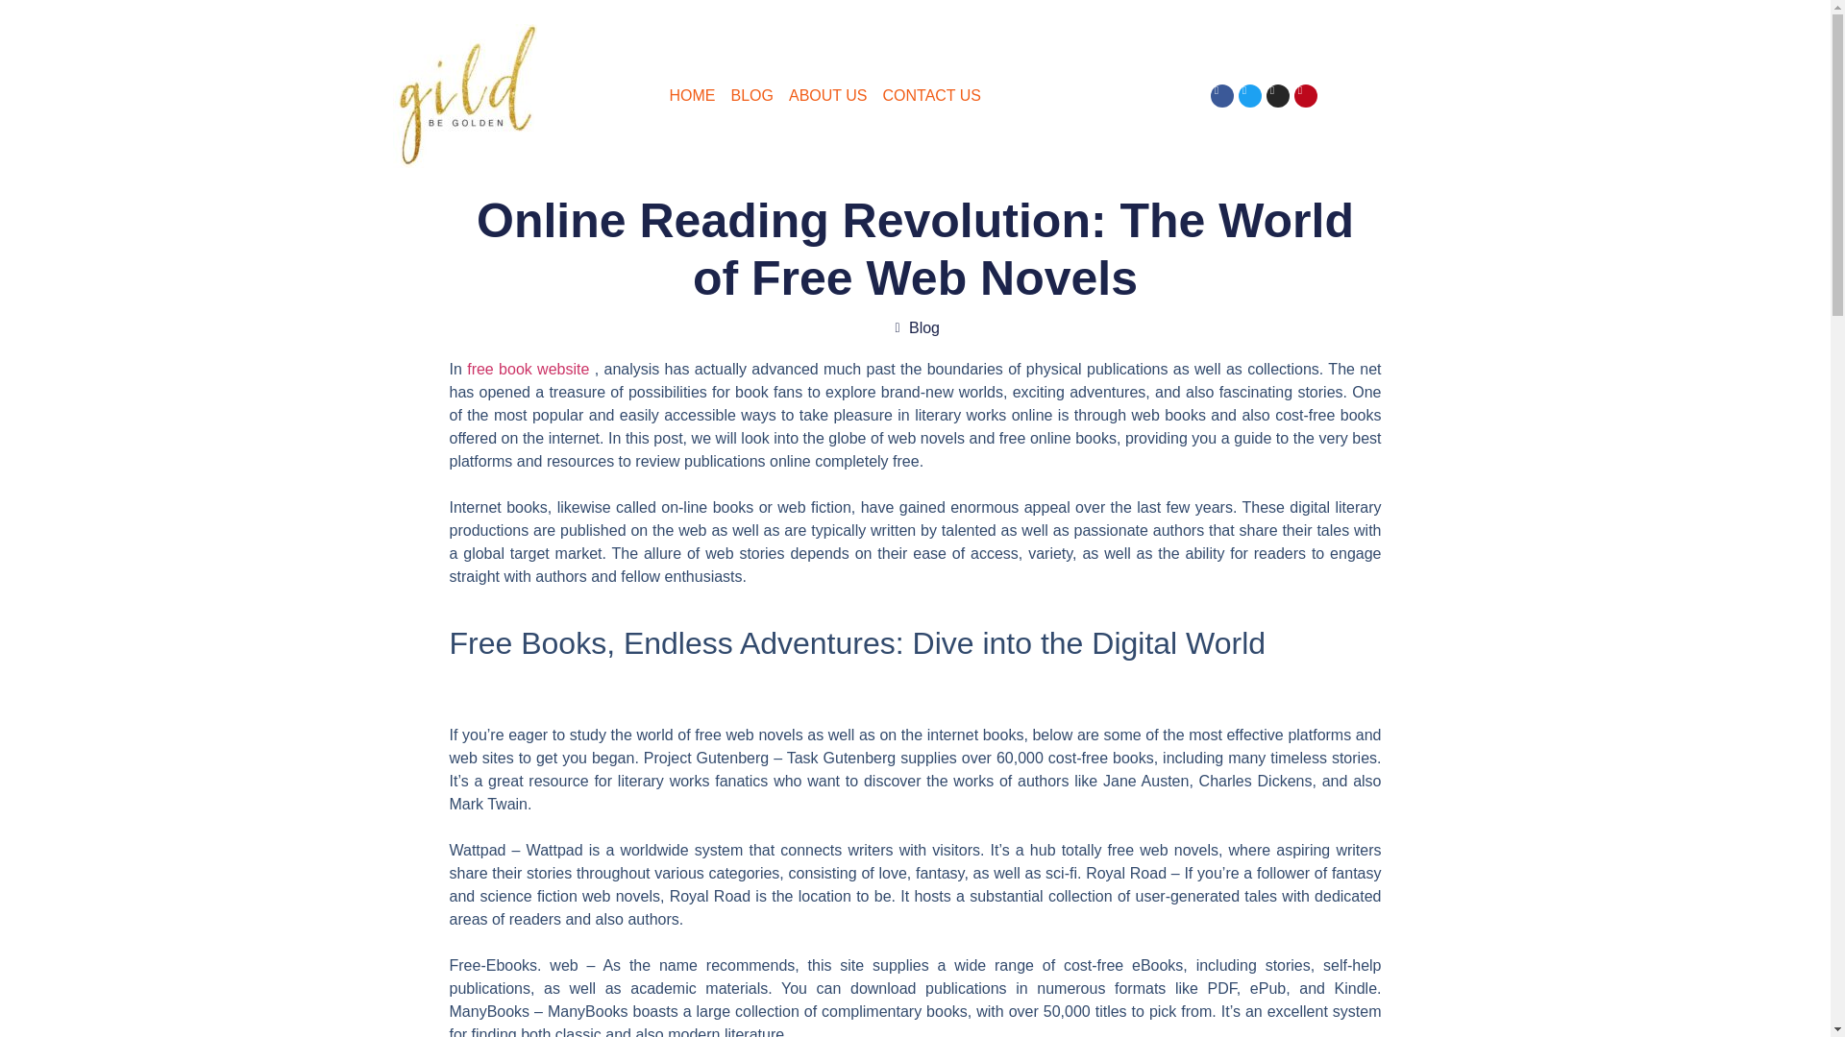 This screenshot has width=1845, height=1037. Describe the element at coordinates (924, 326) in the screenshot. I see `Blog` at that location.